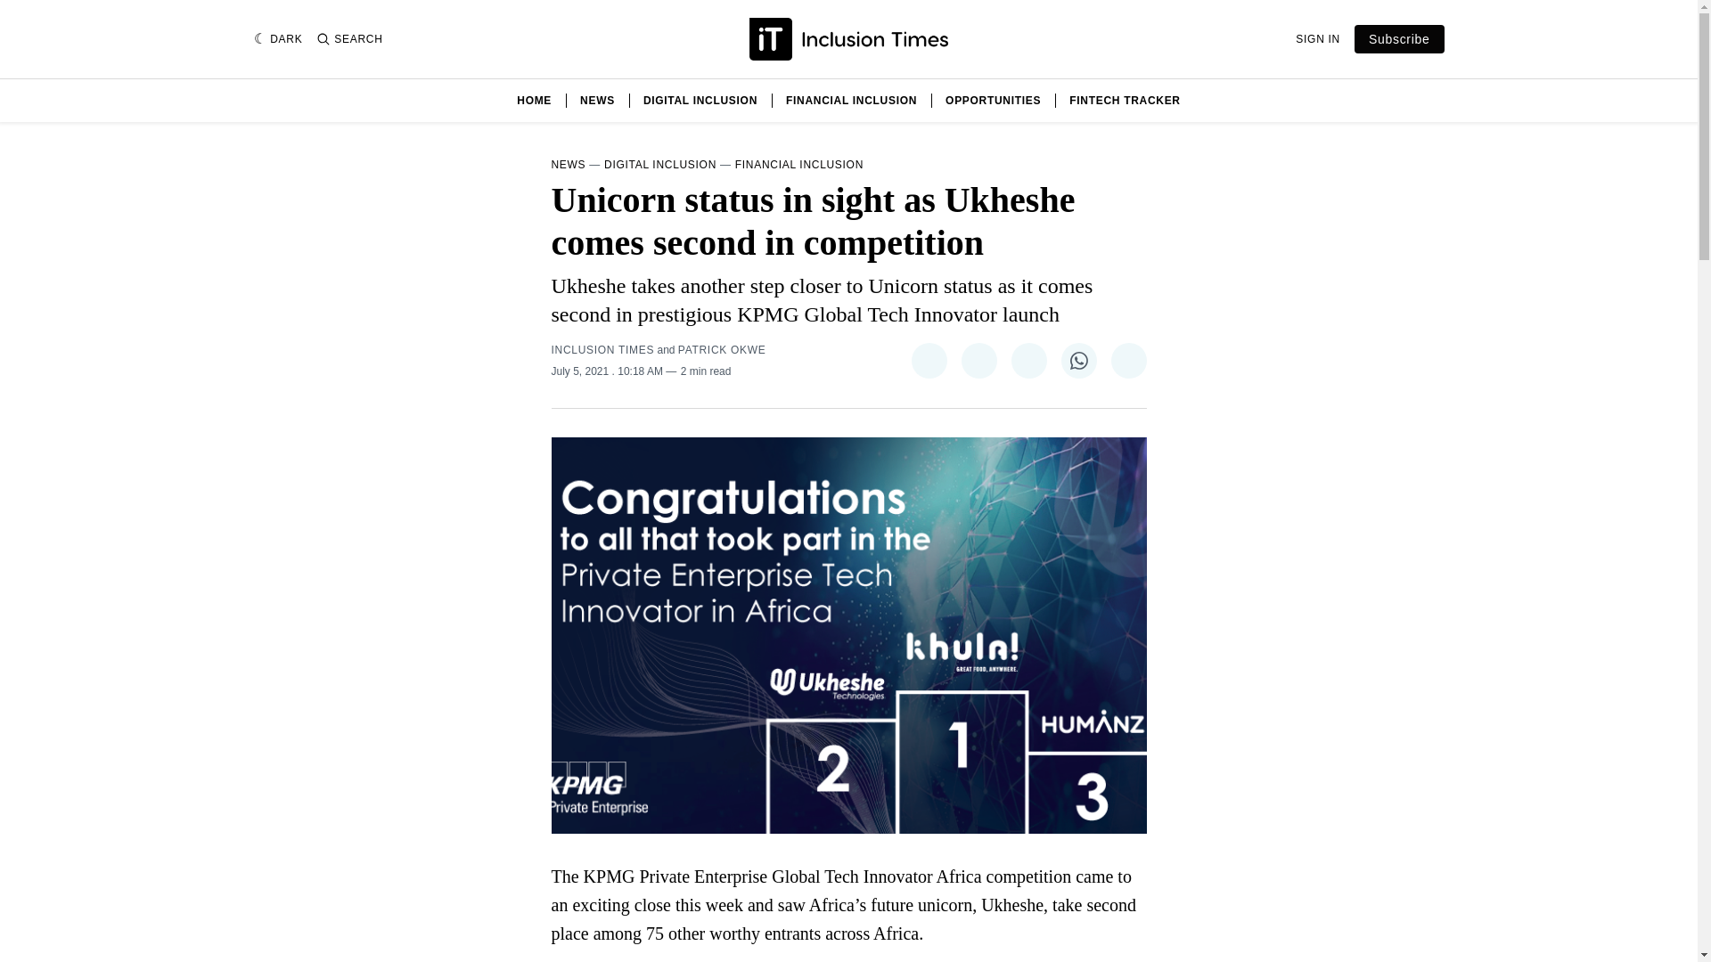 The height and width of the screenshot is (962, 1711). Describe the element at coordinates (700, 100) in the screenshot. I see `DIGITAL INCLUSION` at that location.